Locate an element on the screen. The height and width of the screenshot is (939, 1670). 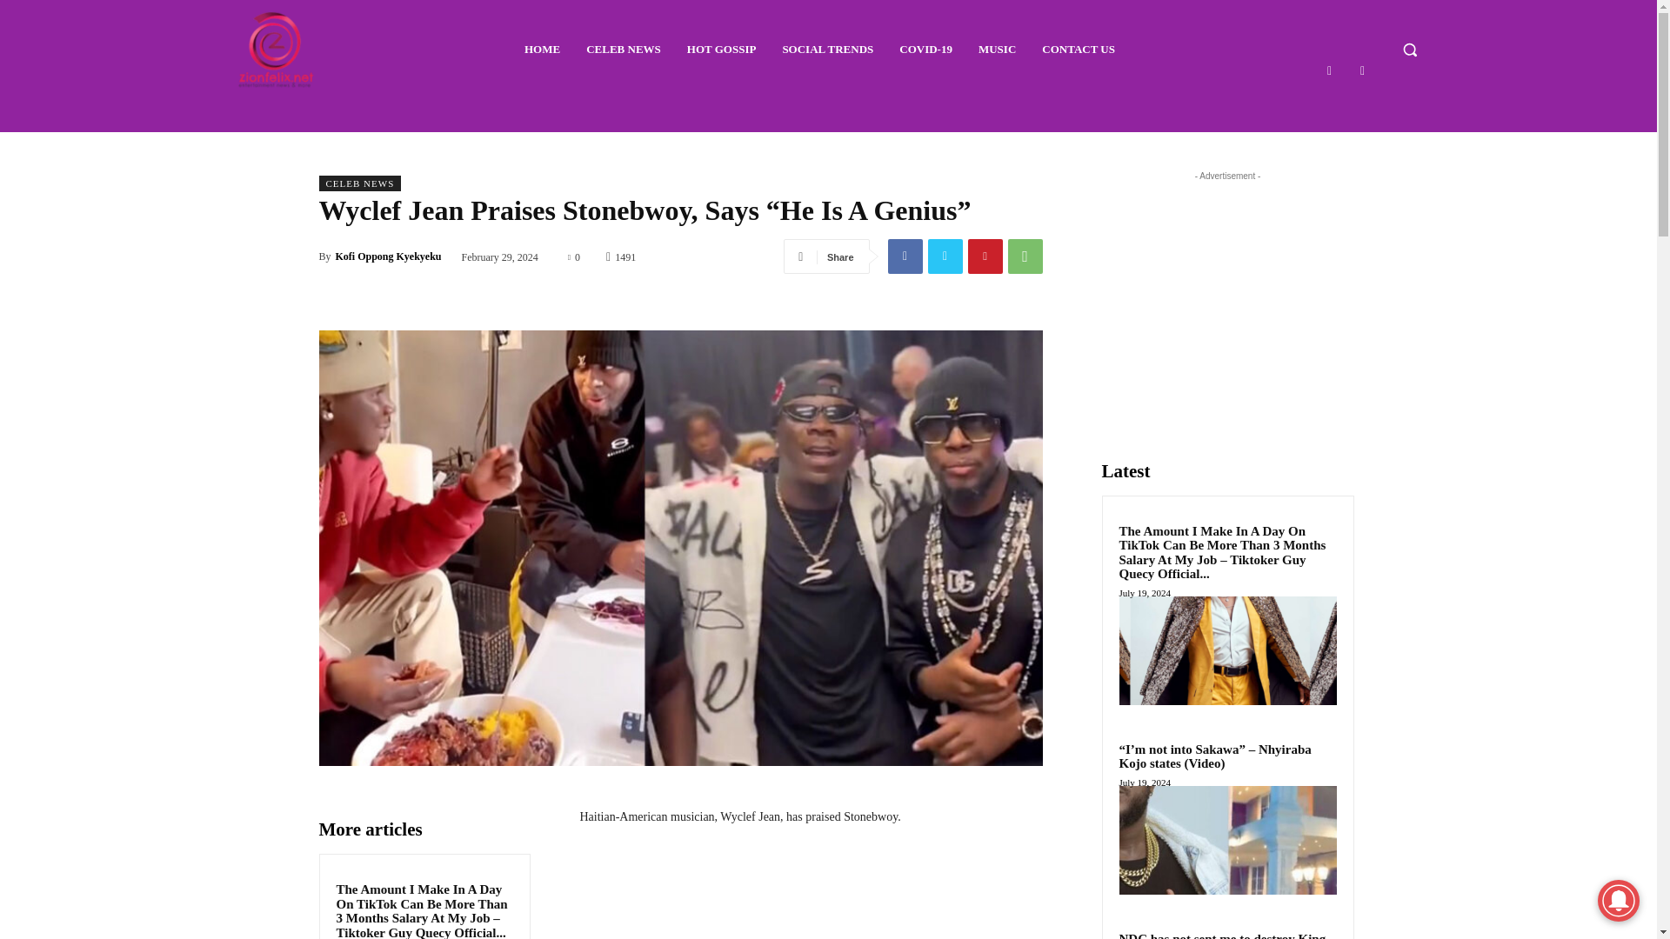
HOME is located at coordinates (543, 50).